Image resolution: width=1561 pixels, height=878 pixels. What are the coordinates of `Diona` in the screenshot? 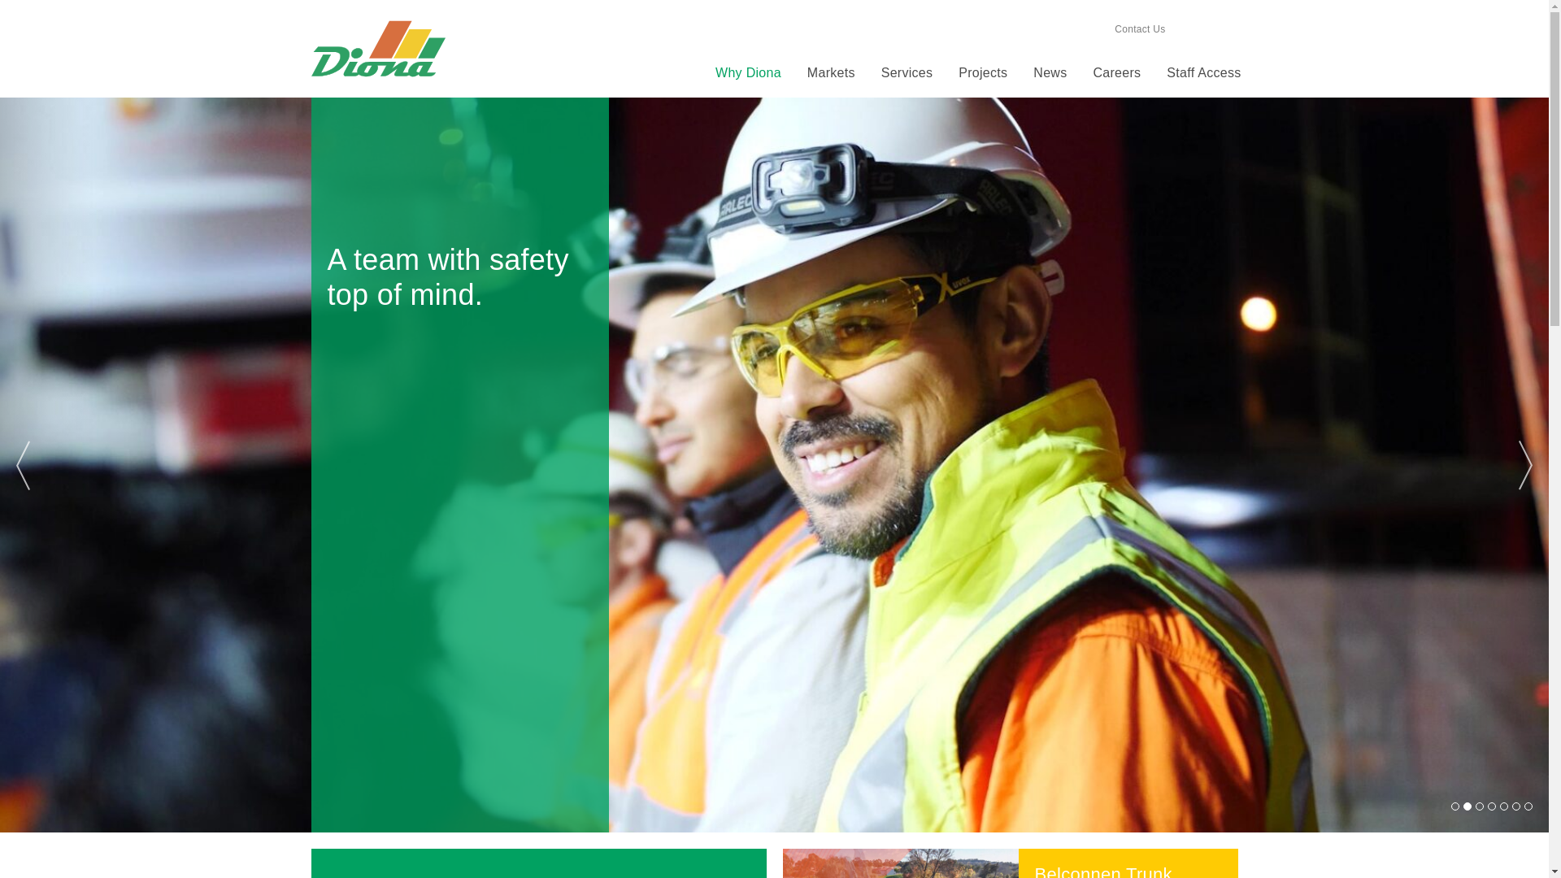 It's located at (377, 49).